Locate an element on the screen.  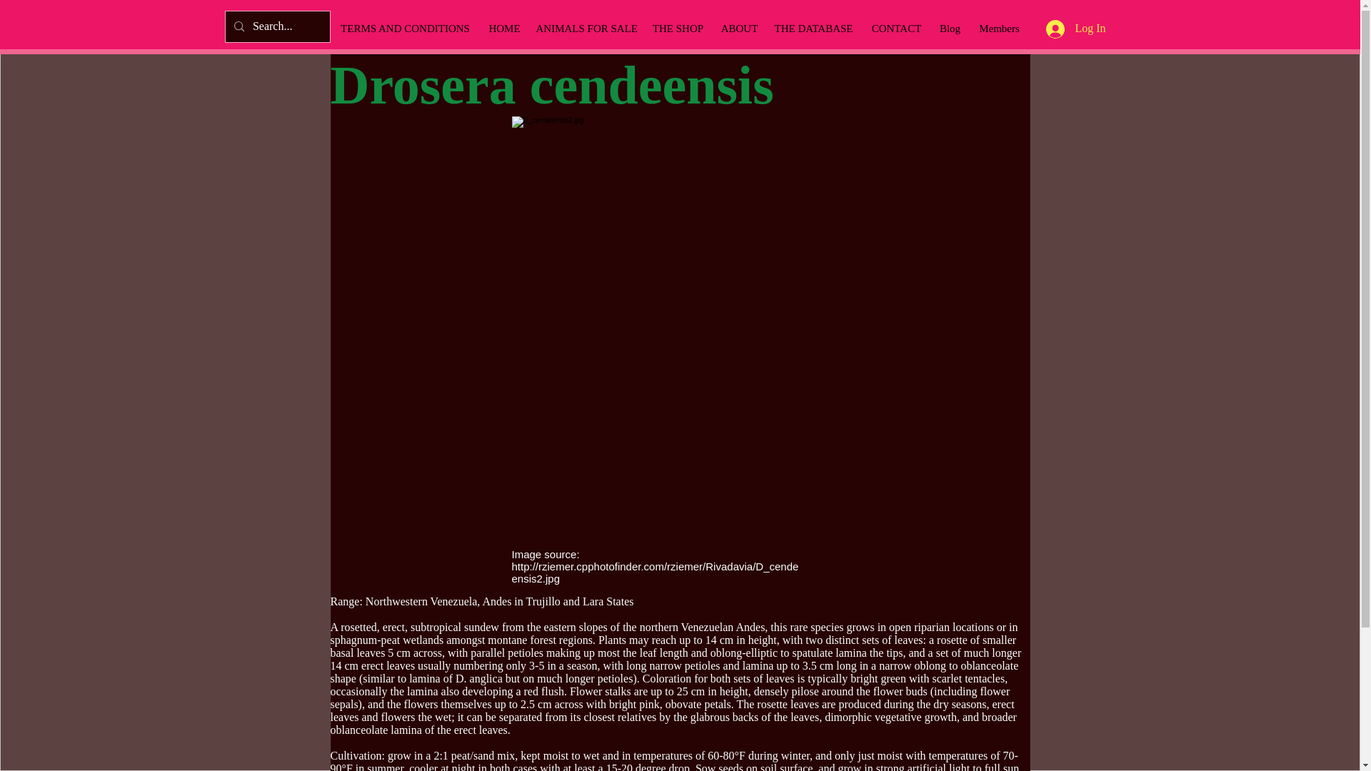
Blog is located at coordinates (949, 29).